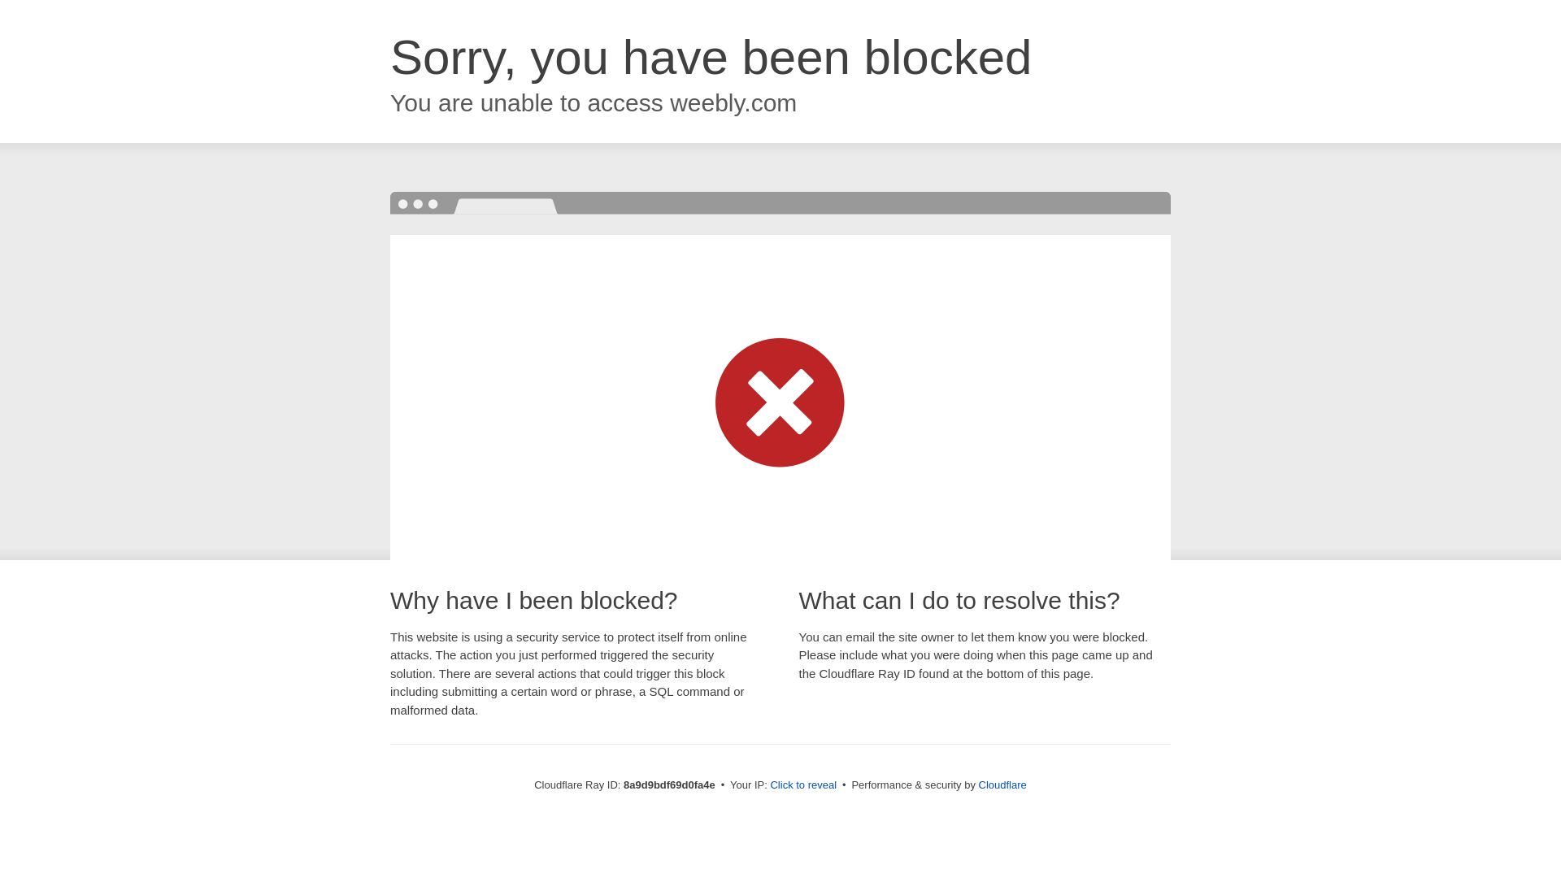 The height and width of the screenshot is (878, 1561). What do you see at coordinates (1002, 785) in the screenshot?
I see `Cloudflare` at bounding box center [1002, 785].